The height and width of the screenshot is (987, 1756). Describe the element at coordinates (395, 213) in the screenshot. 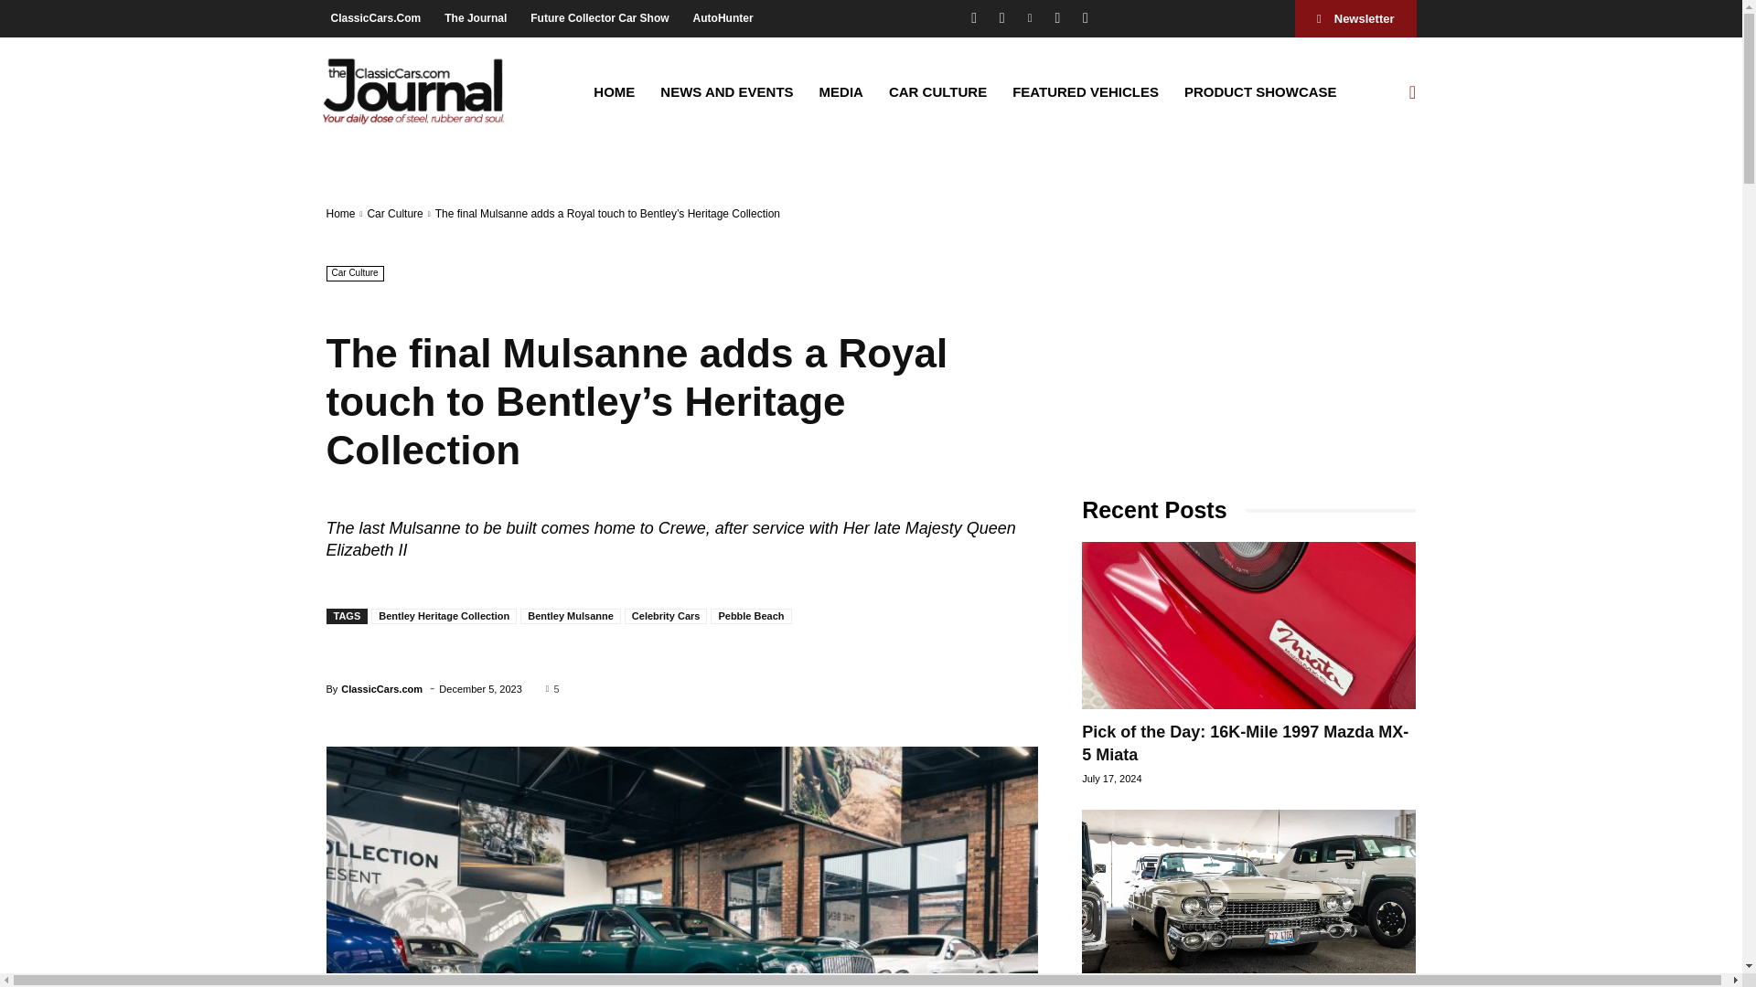

I see `View all posts in Car Culture` at that location.